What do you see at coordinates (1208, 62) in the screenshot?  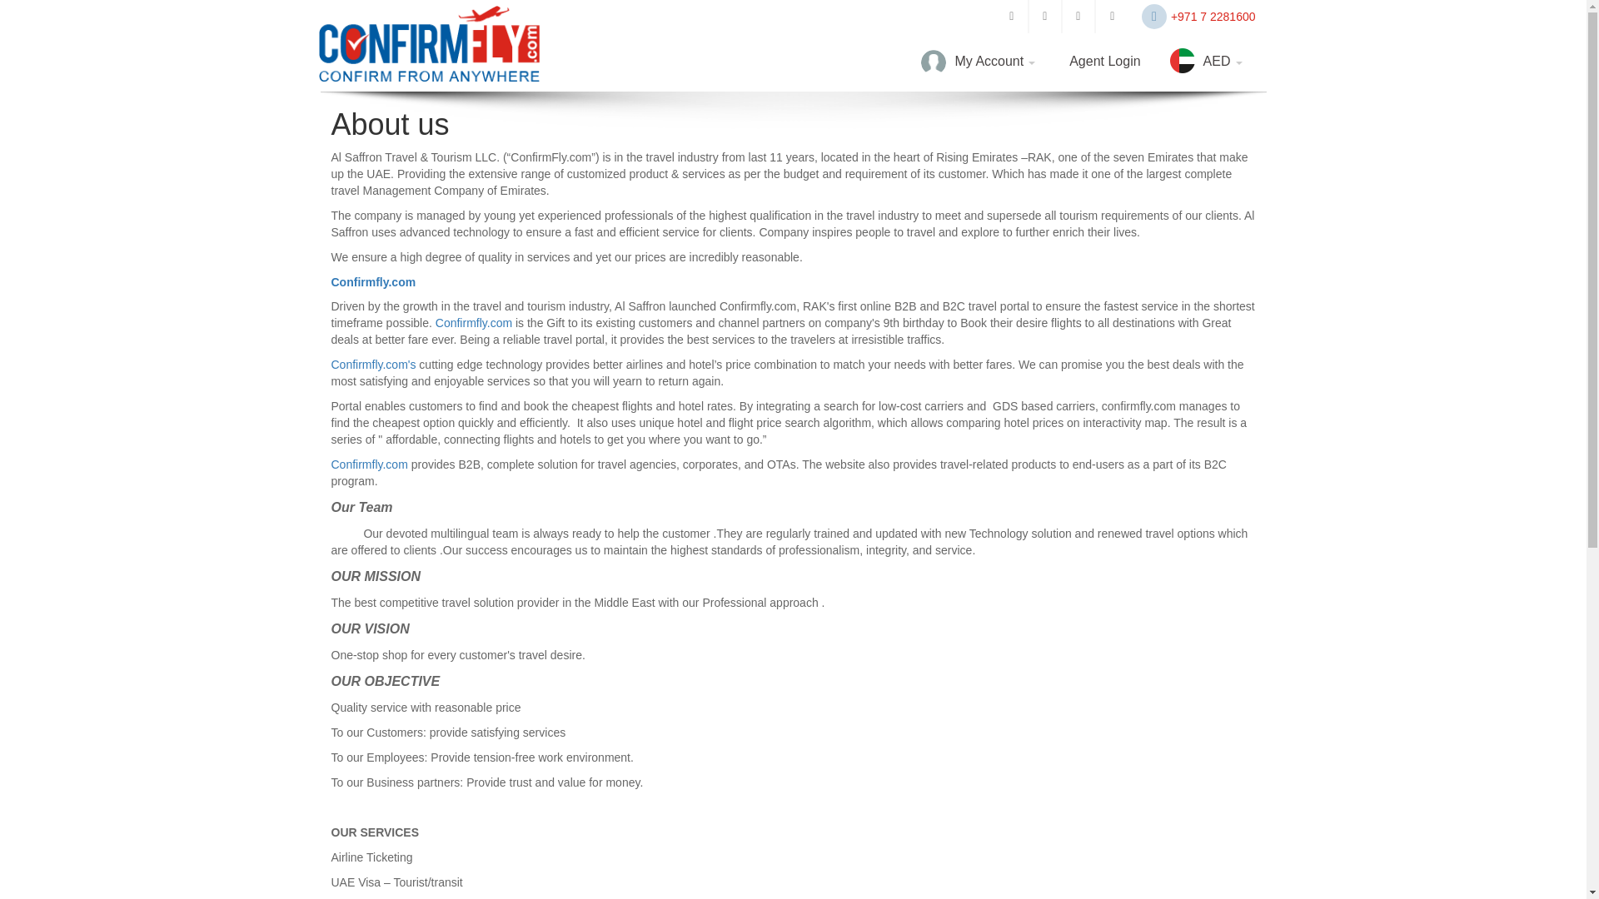 I see `AED` at bounding box center [1208, 62].